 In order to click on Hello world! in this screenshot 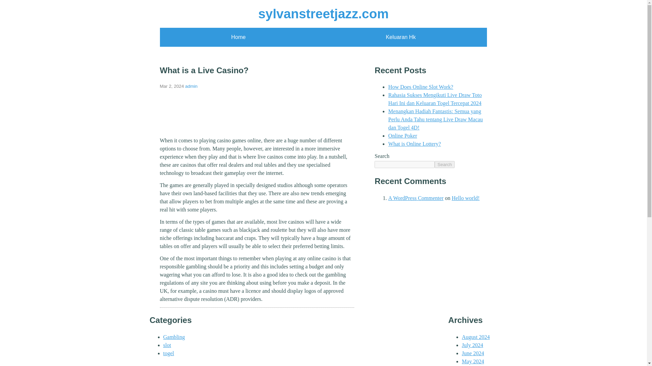, I will do `click(465, 198)`.